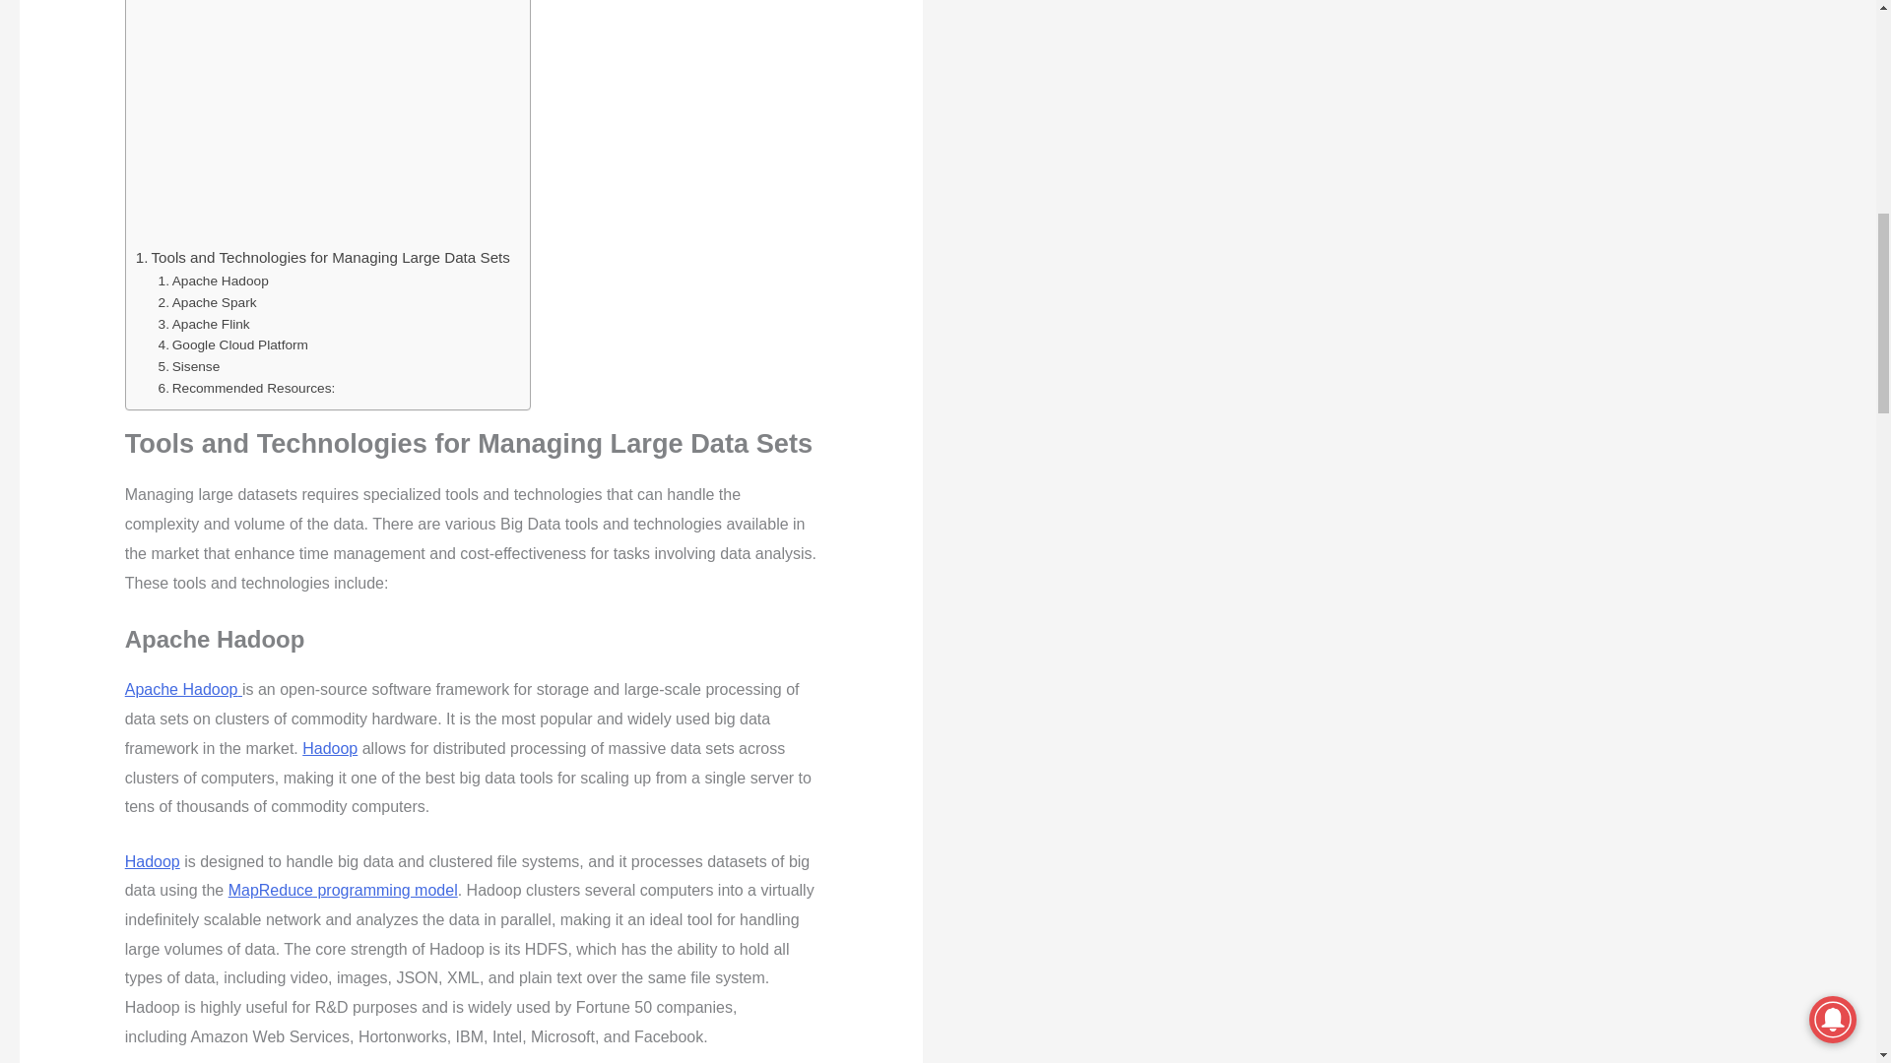 Image resolution: width=1891 pixels, height=1063 pixels. Describe the element at coordinates (247, 389) in the screenshot. I see `Recommended Resources:` at that location.